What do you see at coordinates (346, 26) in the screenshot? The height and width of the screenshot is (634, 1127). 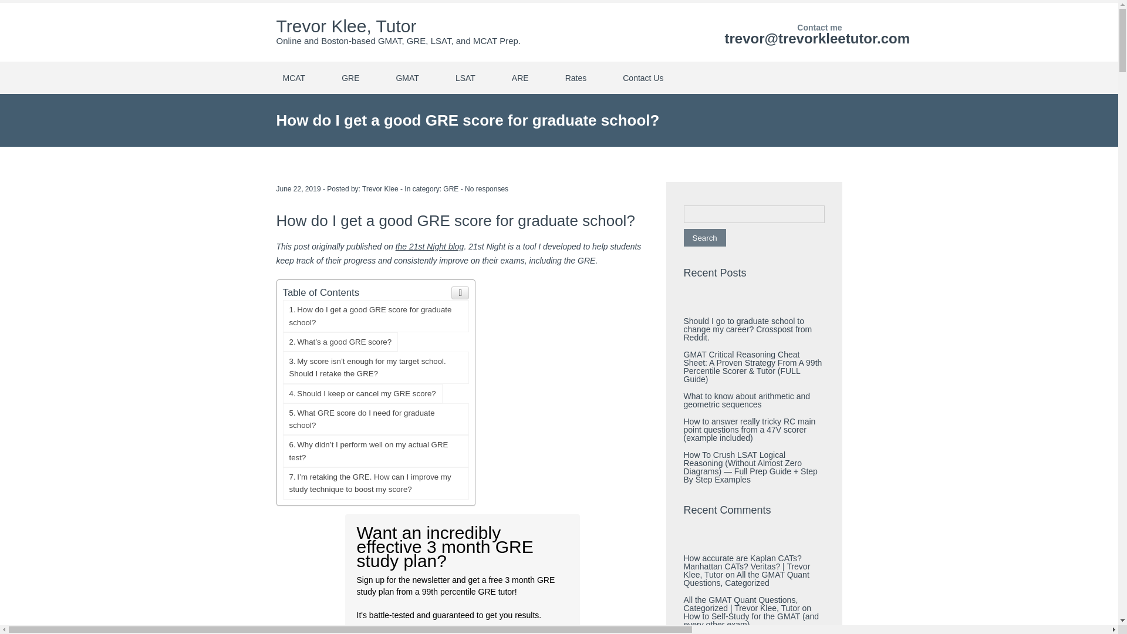 I see `Search` at bounding box center [346, 26].